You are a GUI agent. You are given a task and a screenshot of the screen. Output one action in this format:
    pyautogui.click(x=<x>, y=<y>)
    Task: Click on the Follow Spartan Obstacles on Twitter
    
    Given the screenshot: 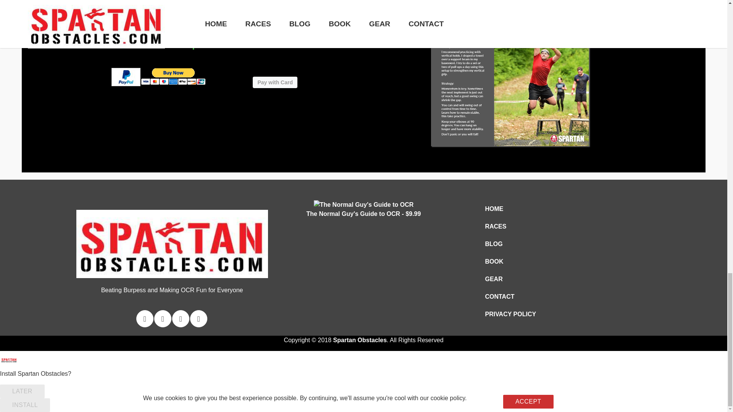 What is the action you would take?
    pyautogui.click(x=145, y=319)
    